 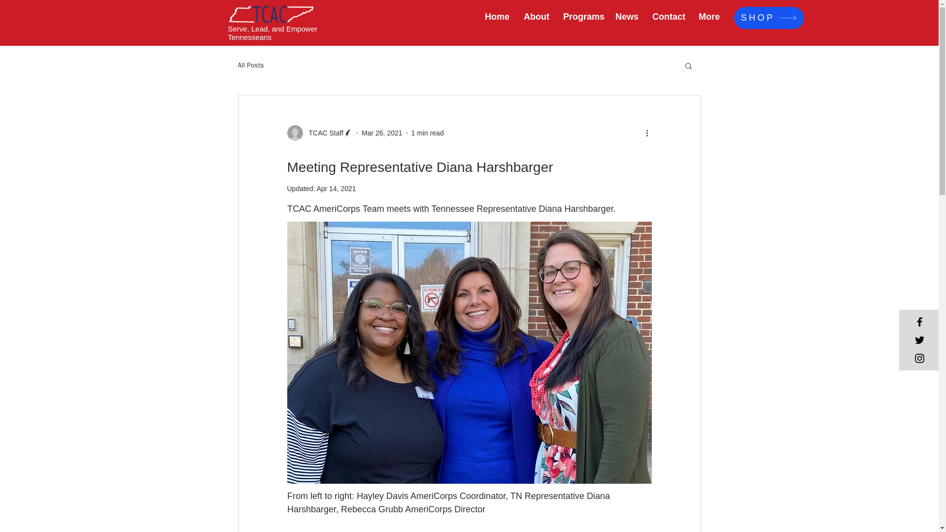 What do you see at coordinates (536, 17) in the screenshot?
I see `About` at bounding box center [536, 17].